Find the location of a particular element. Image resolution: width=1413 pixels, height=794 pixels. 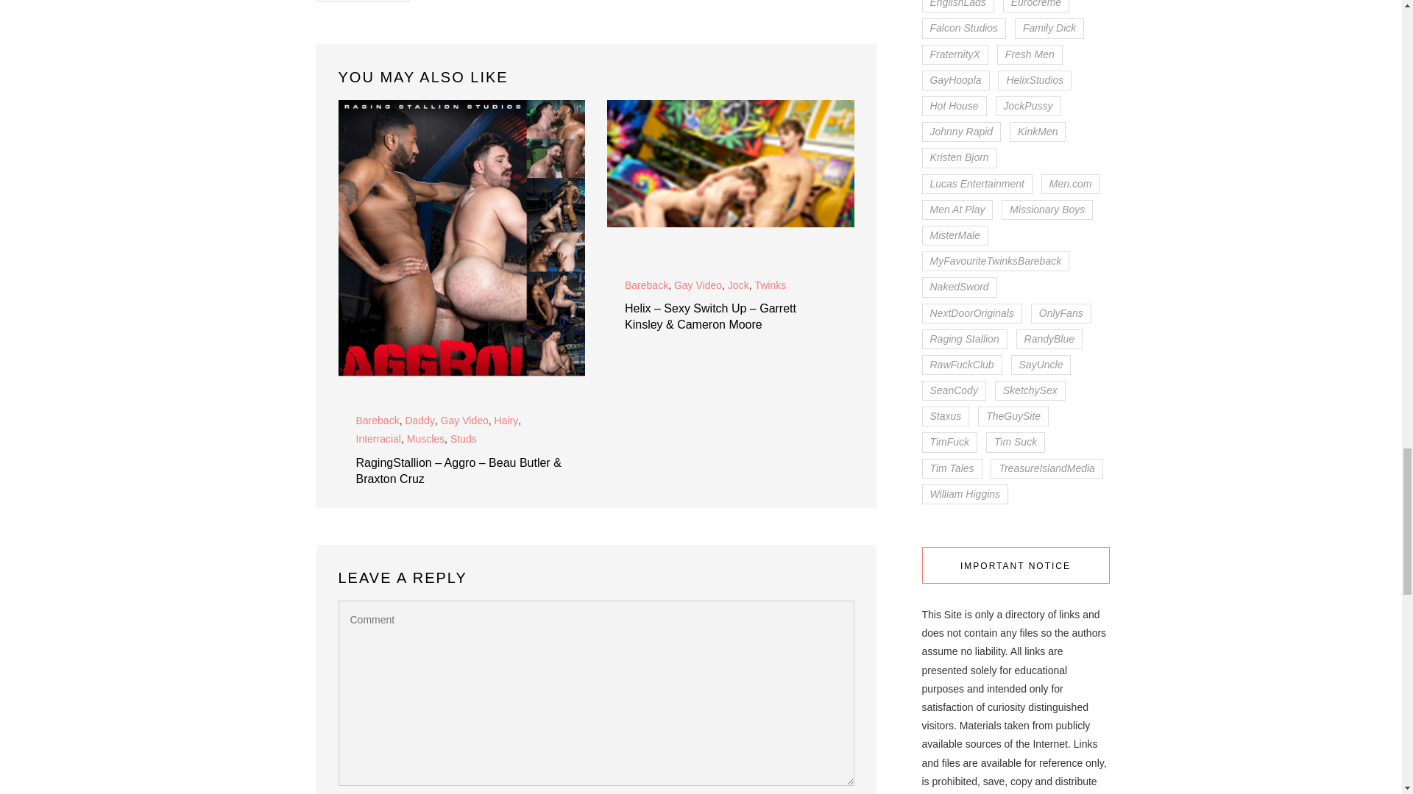

Muscles is located at coordinates (425, 440).